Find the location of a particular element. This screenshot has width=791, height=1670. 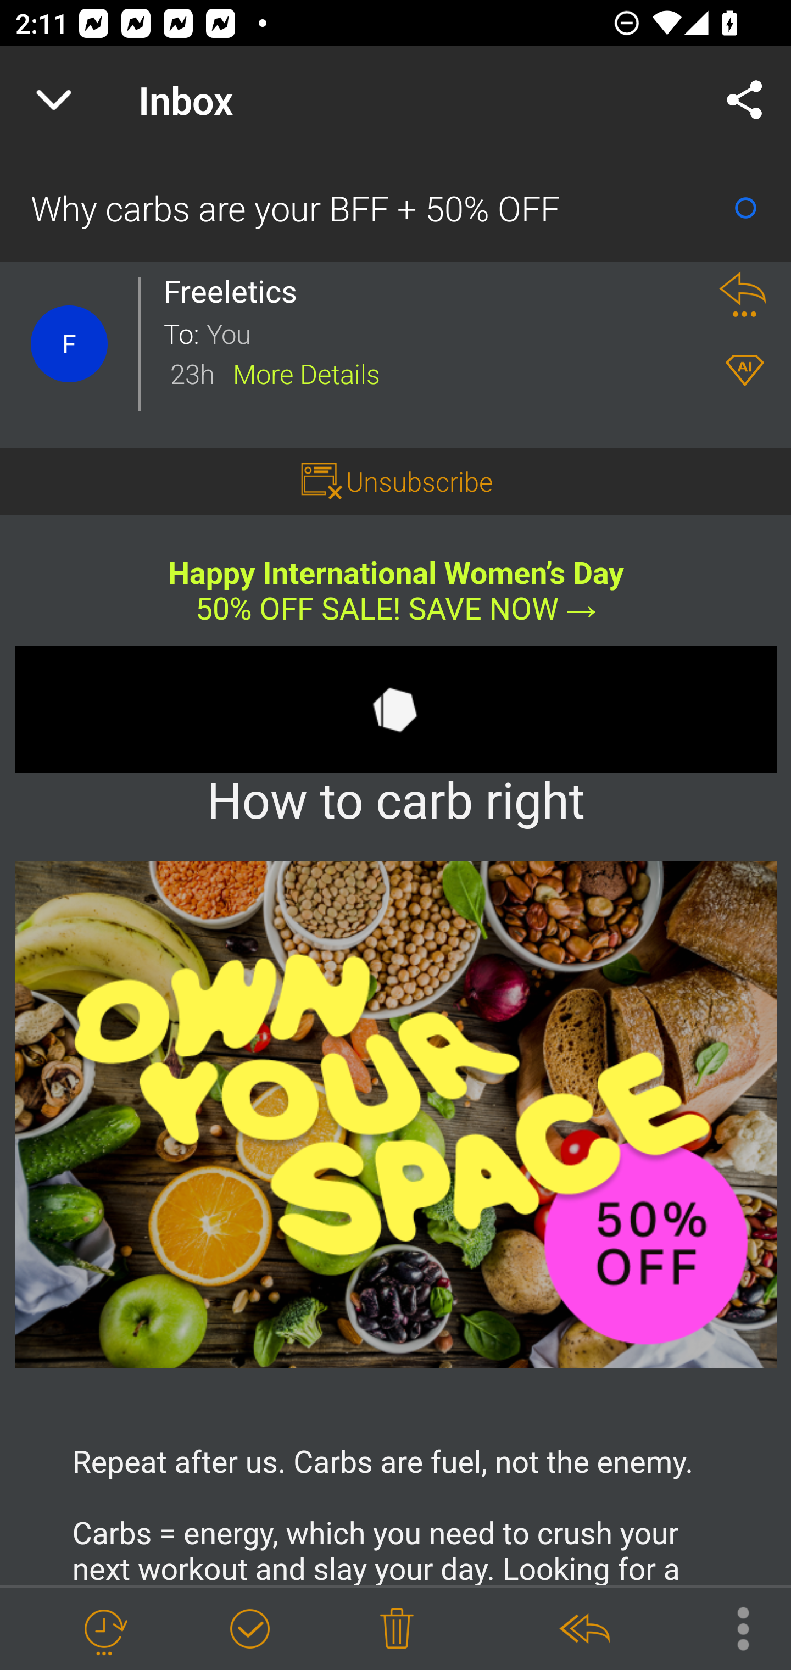

Contact Details is located at coordinates (69, 344).